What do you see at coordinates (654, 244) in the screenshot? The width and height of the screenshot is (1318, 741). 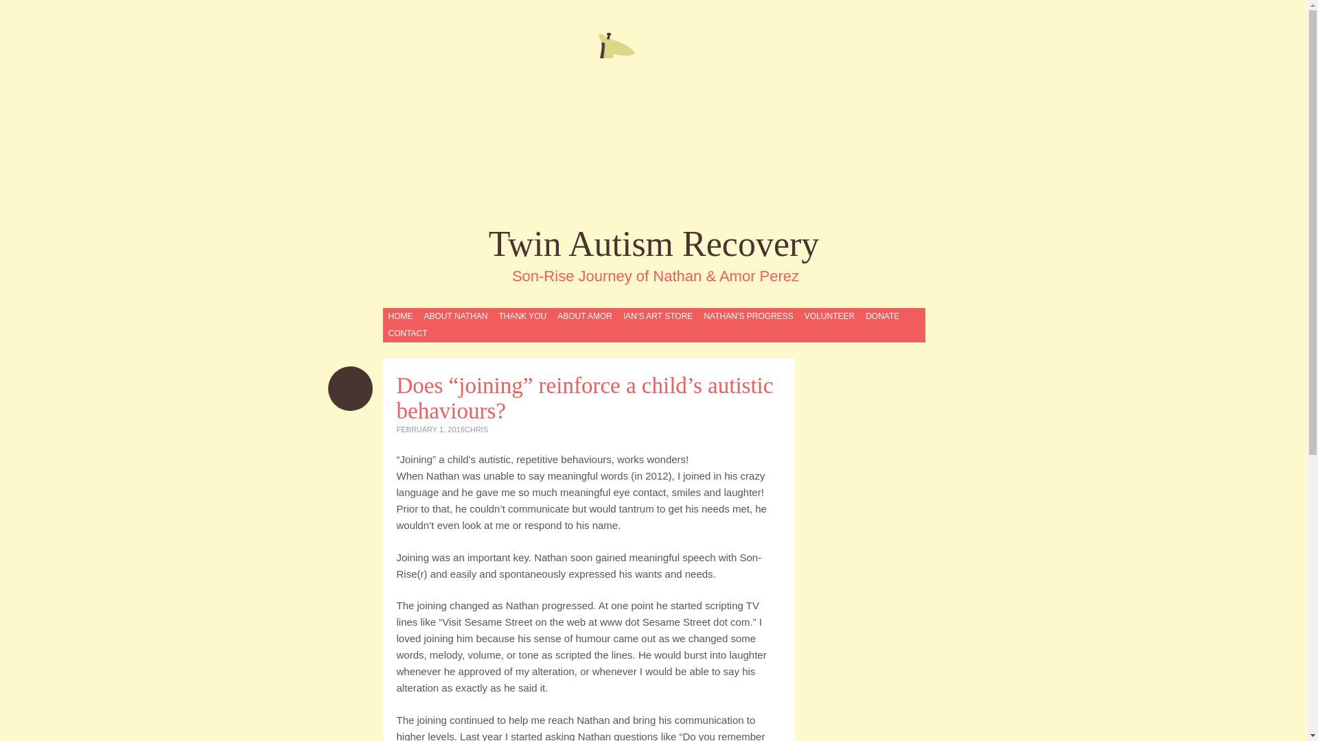 I see `Twin Autism Recovery` at bounding box center [654, 244].